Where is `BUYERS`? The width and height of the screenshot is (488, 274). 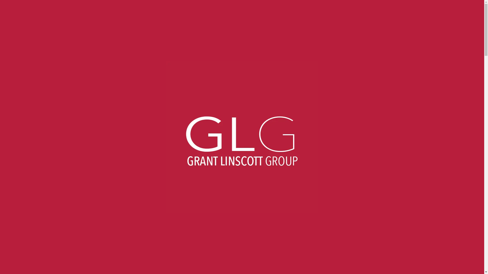 BUYERS is located at coordinates (151, 12).